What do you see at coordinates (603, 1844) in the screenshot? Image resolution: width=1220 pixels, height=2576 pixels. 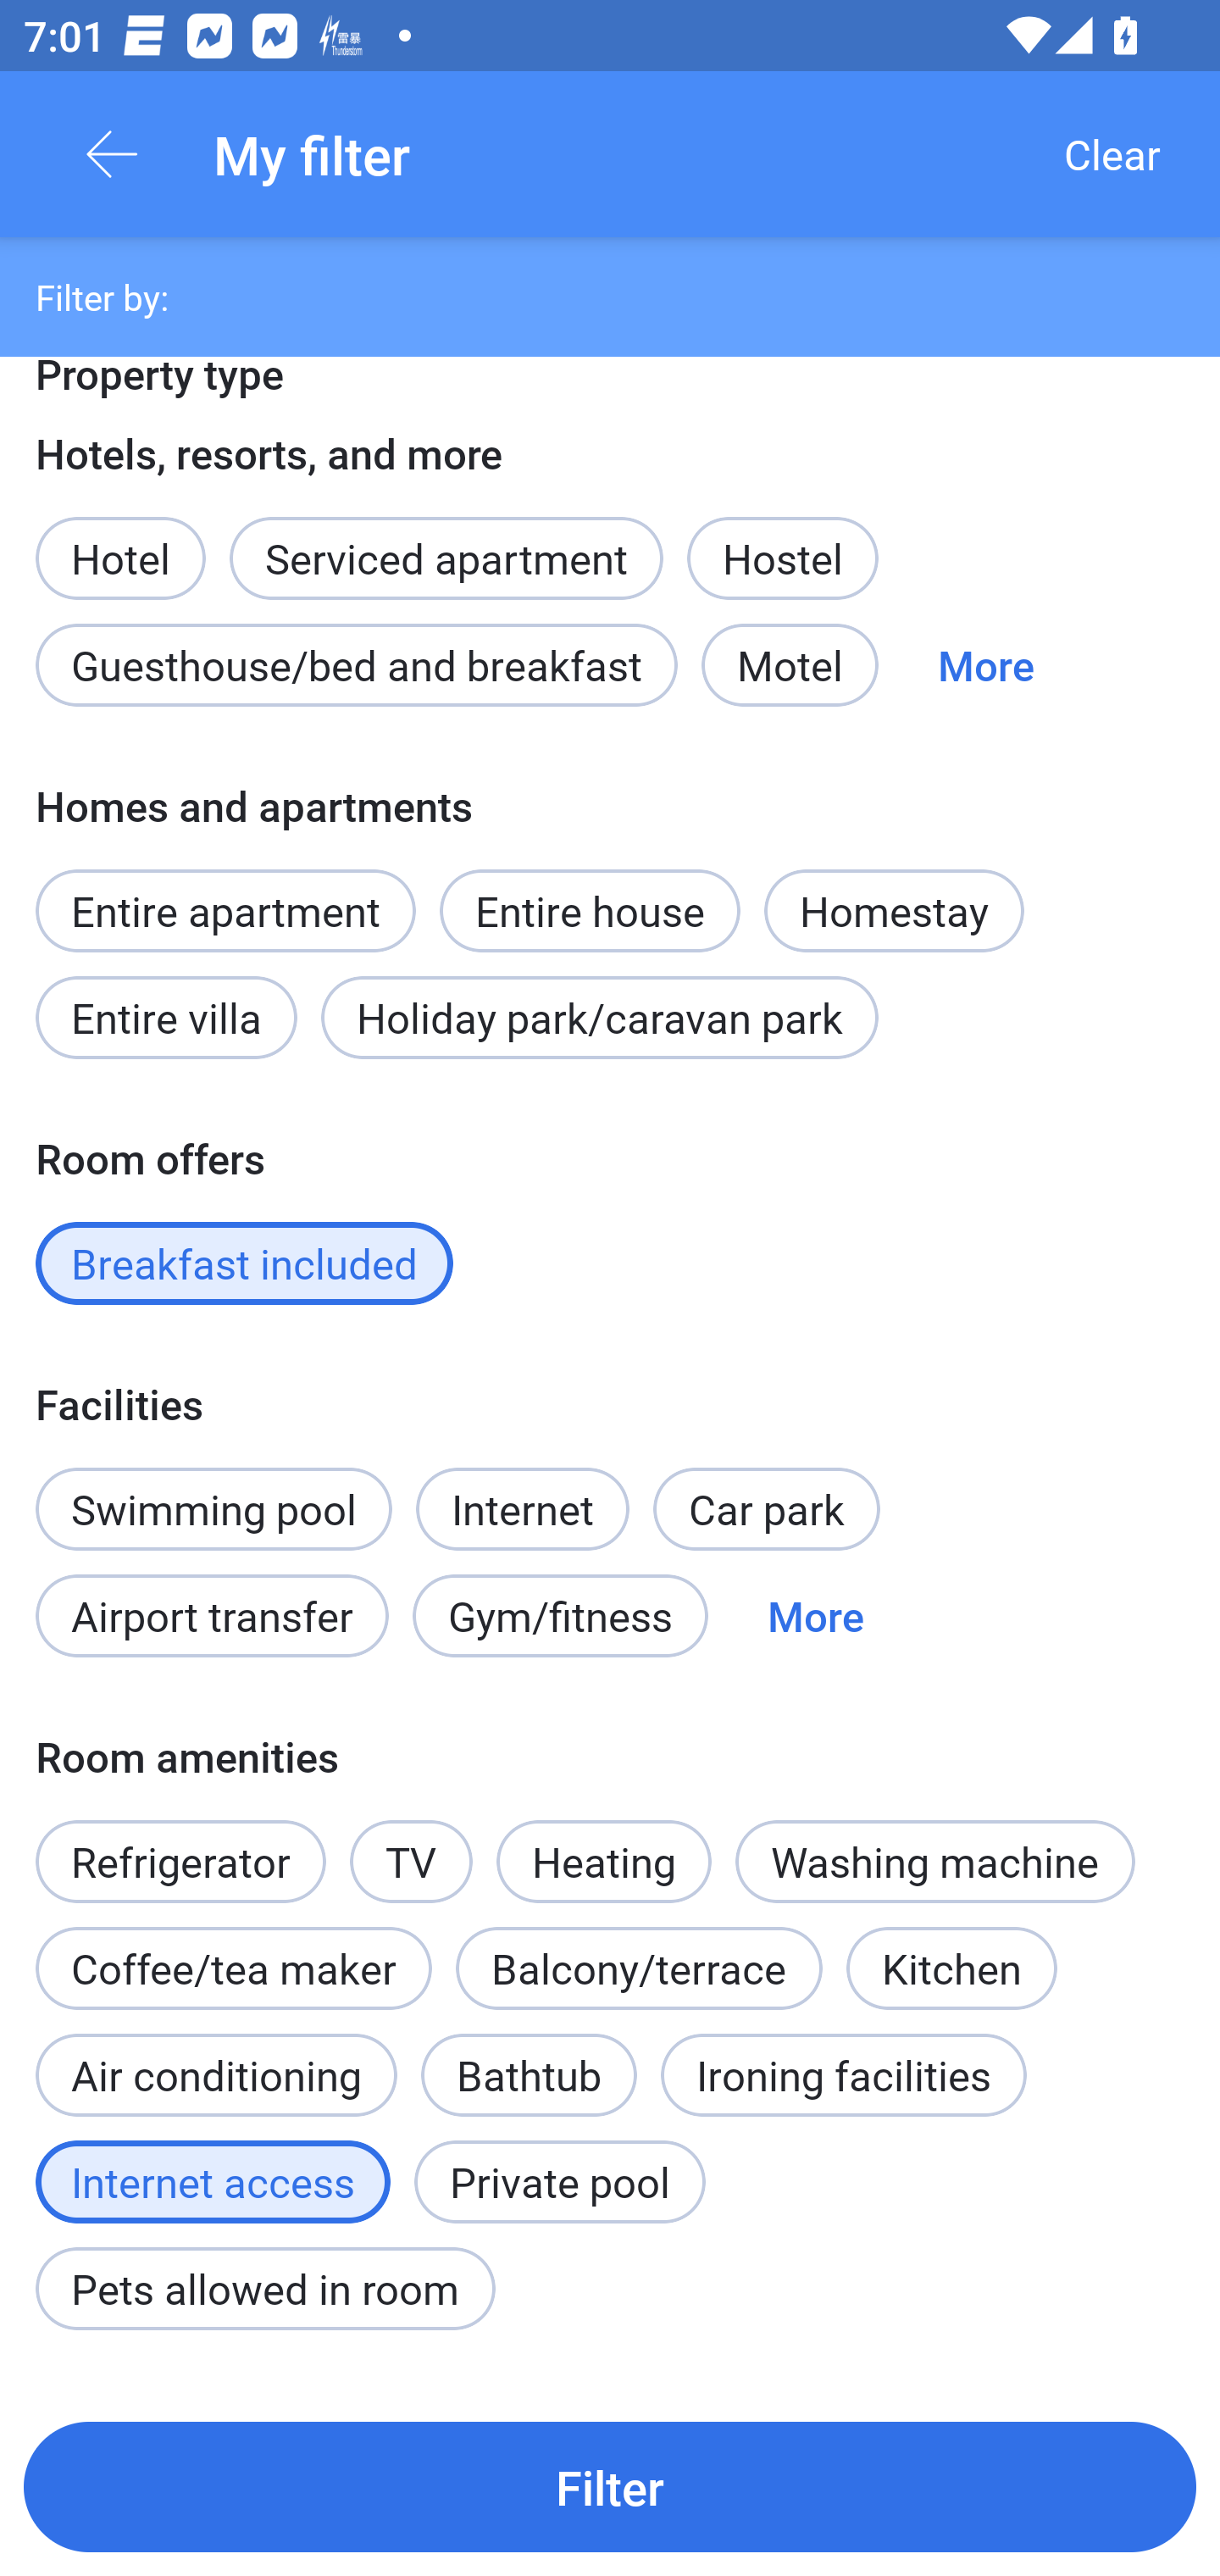 I see `Heating` at bounding box center [603, 1844].